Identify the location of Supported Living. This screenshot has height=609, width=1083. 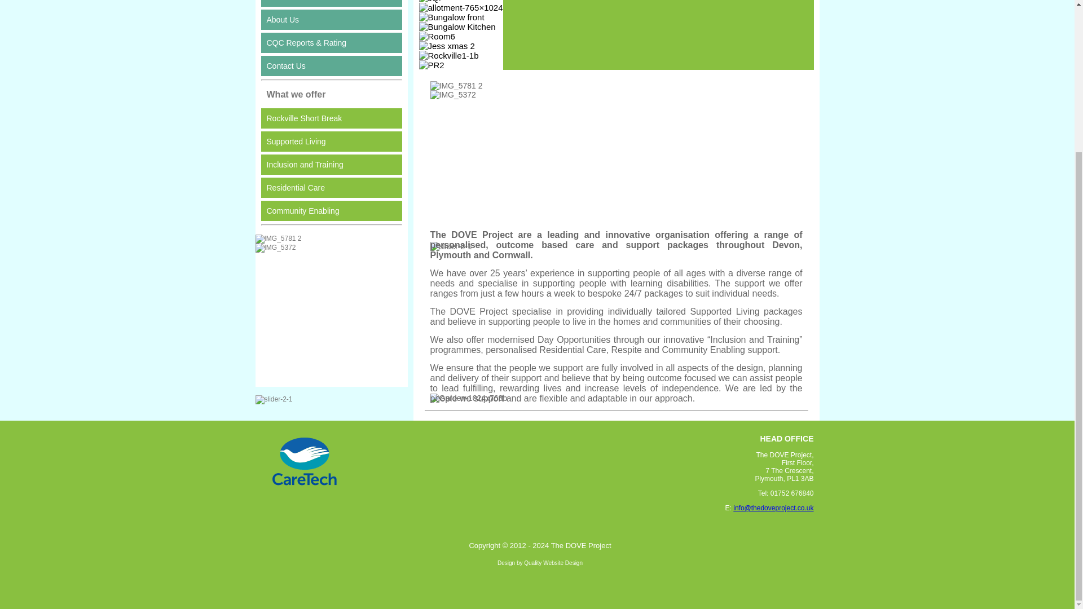
(331, 141).